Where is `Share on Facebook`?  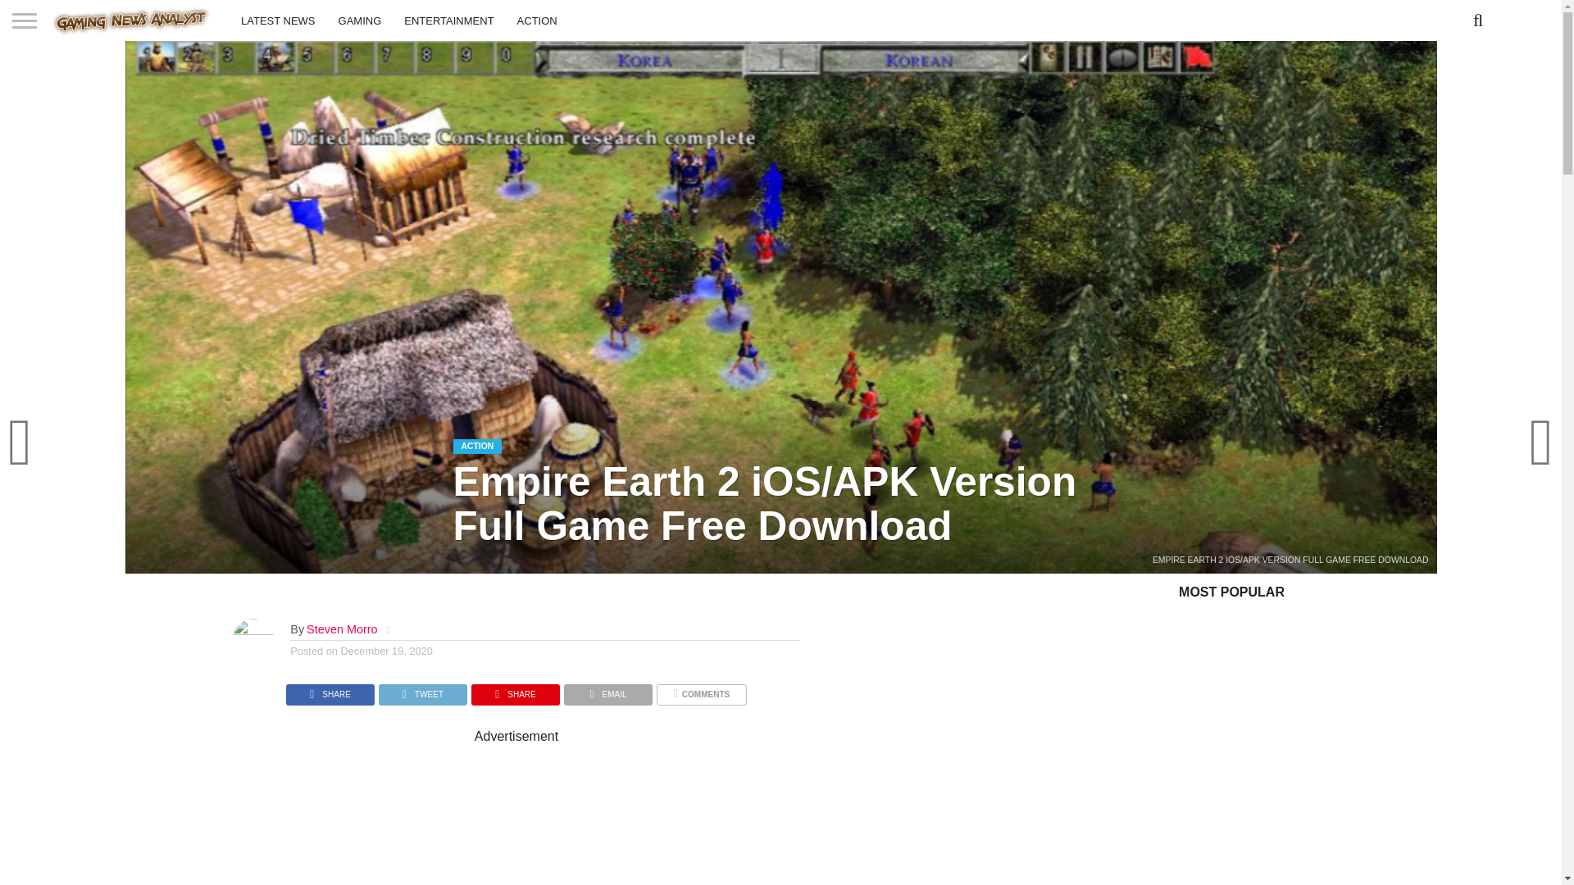 Share on Facebook is located at coordinates (330, 690).